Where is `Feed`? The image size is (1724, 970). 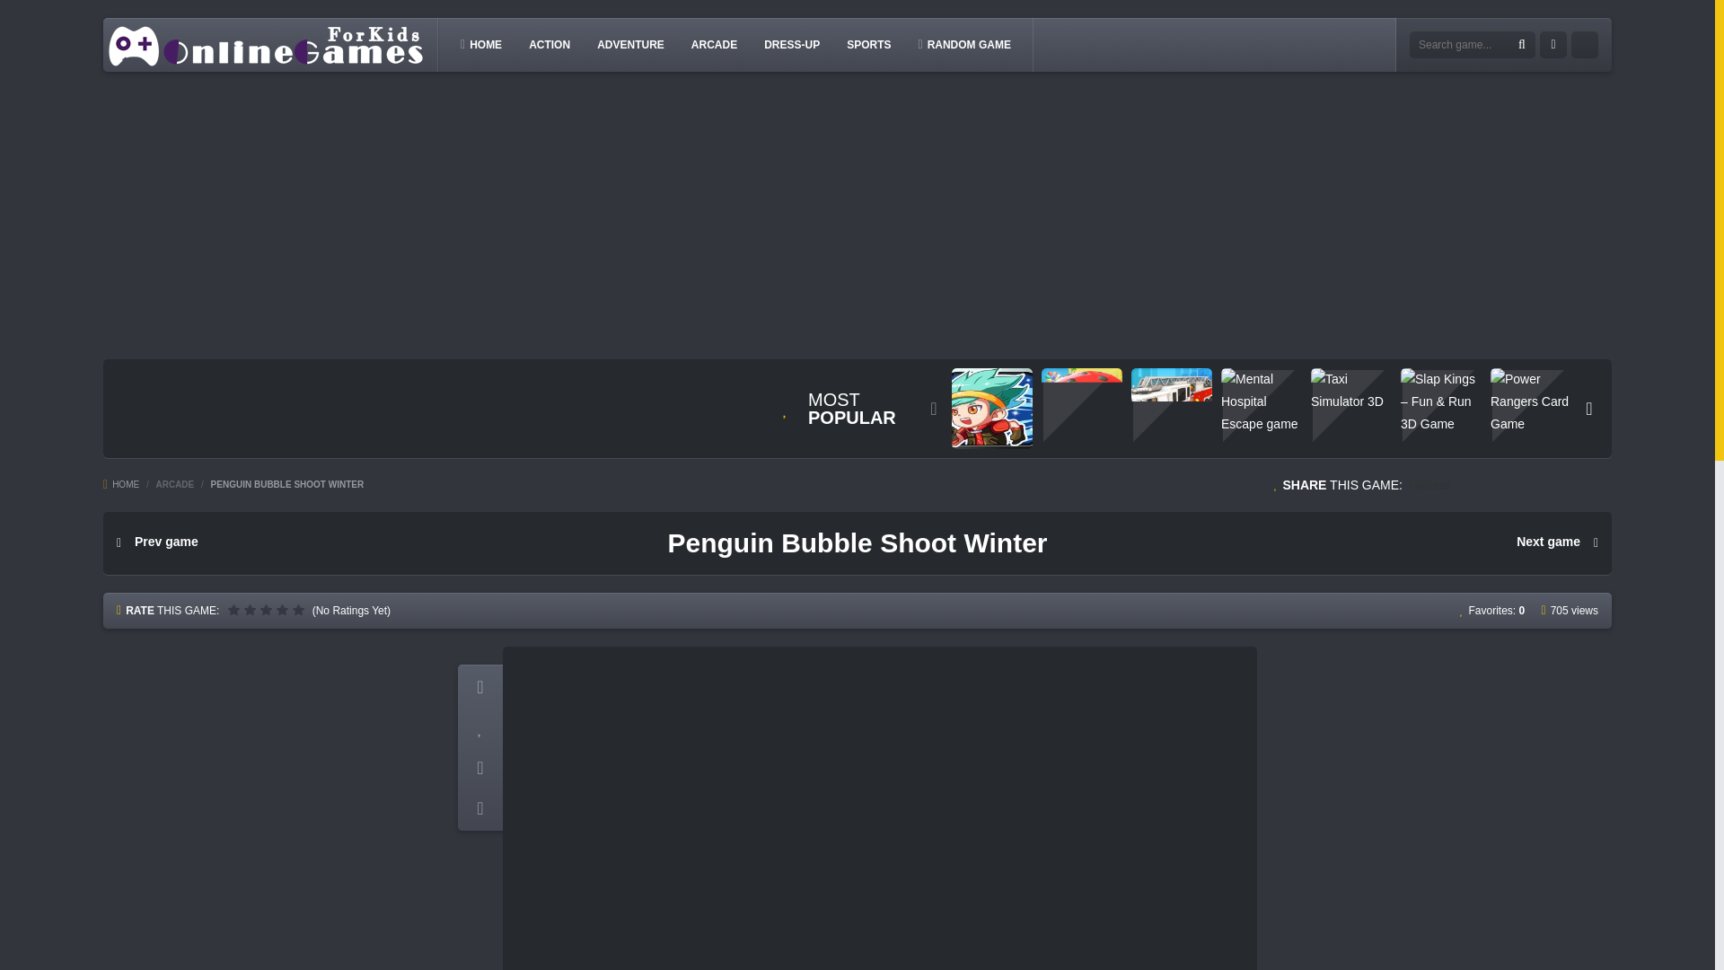 Feed is located at coordinates (1584, 44).